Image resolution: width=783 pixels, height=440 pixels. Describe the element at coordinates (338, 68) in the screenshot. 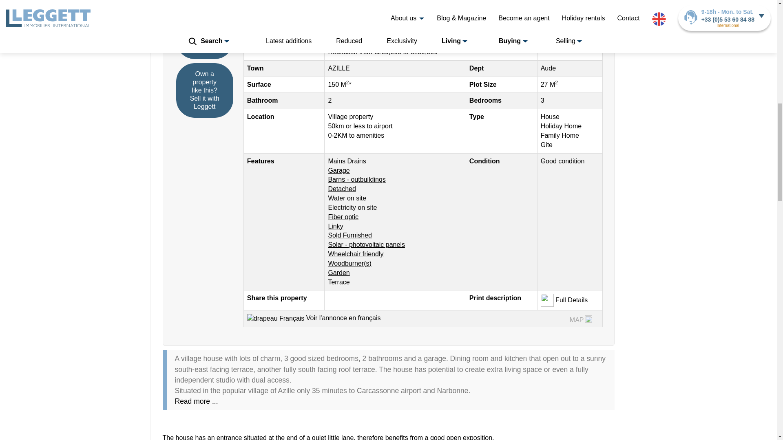

I see `more properties in Azille` at that location.